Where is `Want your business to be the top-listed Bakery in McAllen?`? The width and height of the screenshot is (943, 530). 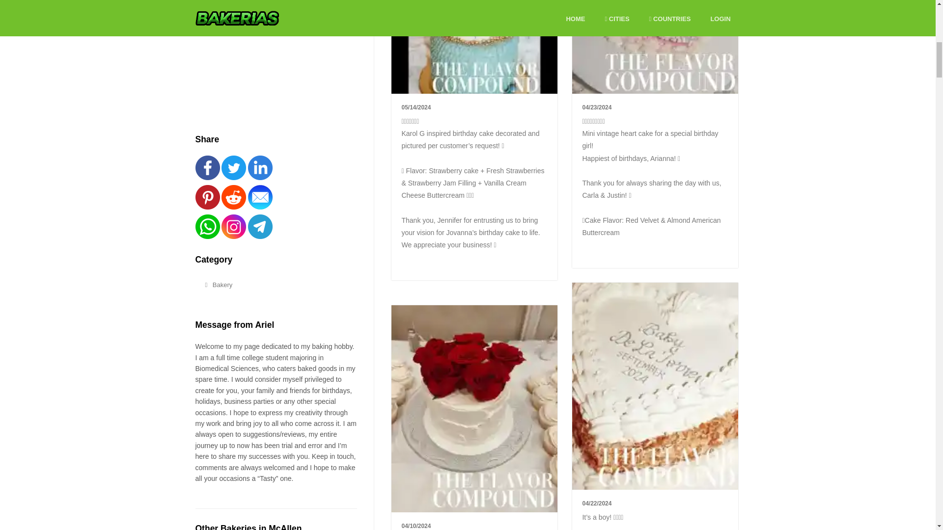 Want your business to be the top-listed Bakery in McAllen? is located at coordinates (284, 7).